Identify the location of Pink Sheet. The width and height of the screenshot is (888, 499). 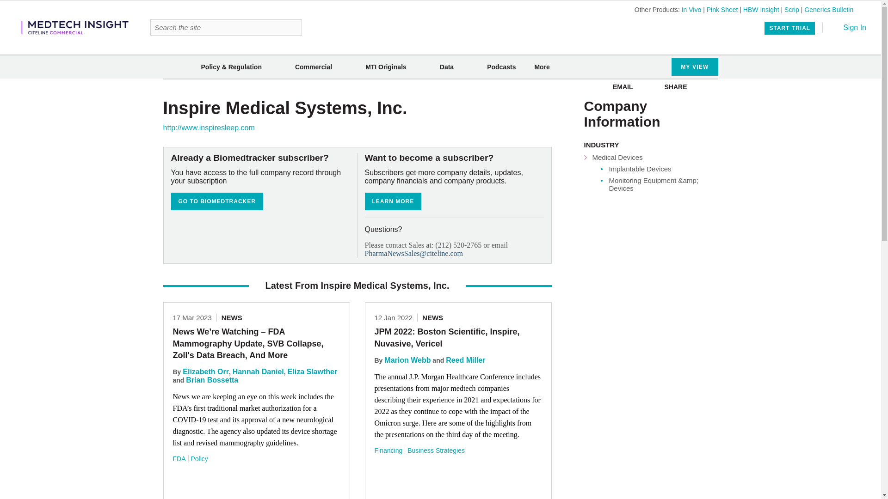
(722, 9).